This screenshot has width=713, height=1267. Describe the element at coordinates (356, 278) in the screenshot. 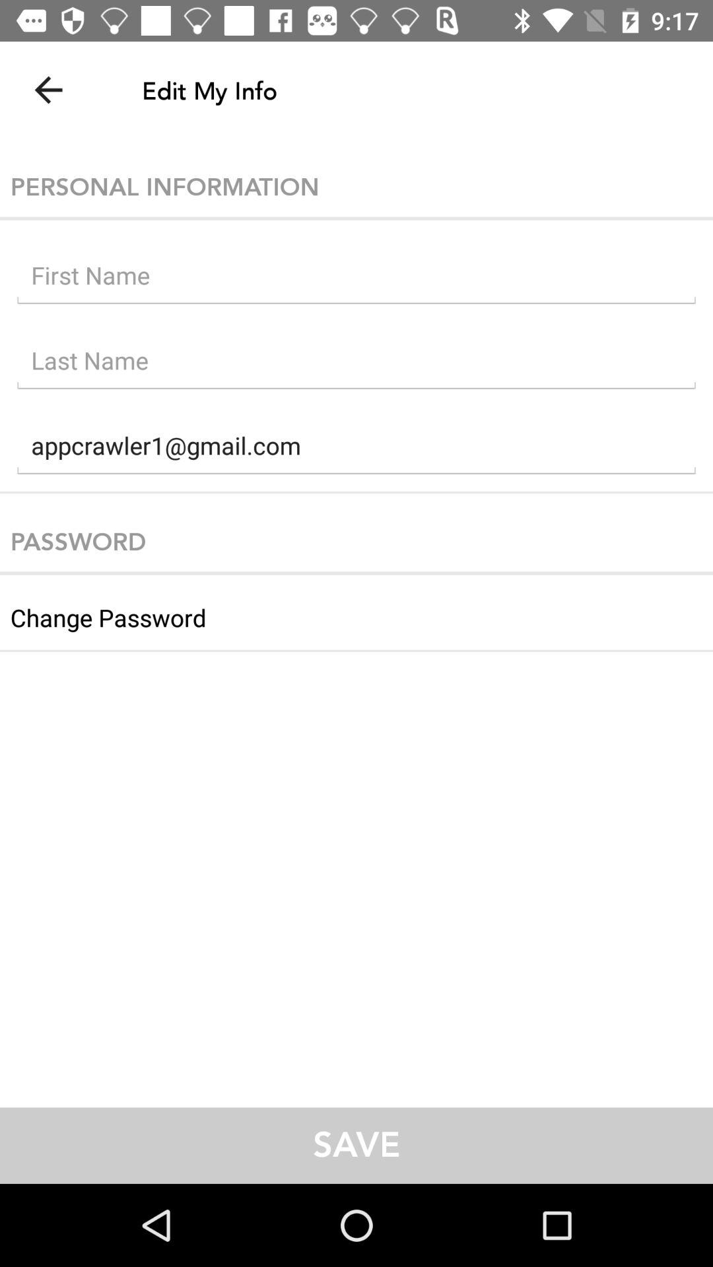

I see `type first name` at that location.